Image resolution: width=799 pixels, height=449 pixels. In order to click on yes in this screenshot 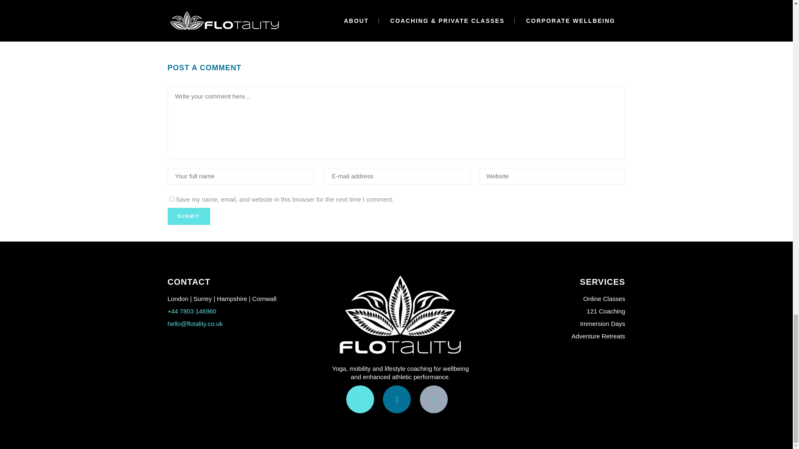, I will do `click(171, 199)`.